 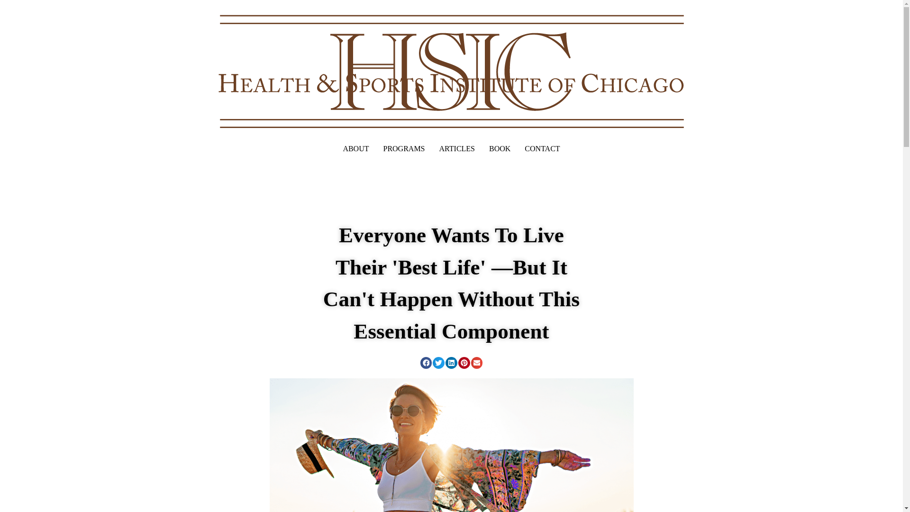 I want to click on ARTICLES, so click(x=457, y=148).